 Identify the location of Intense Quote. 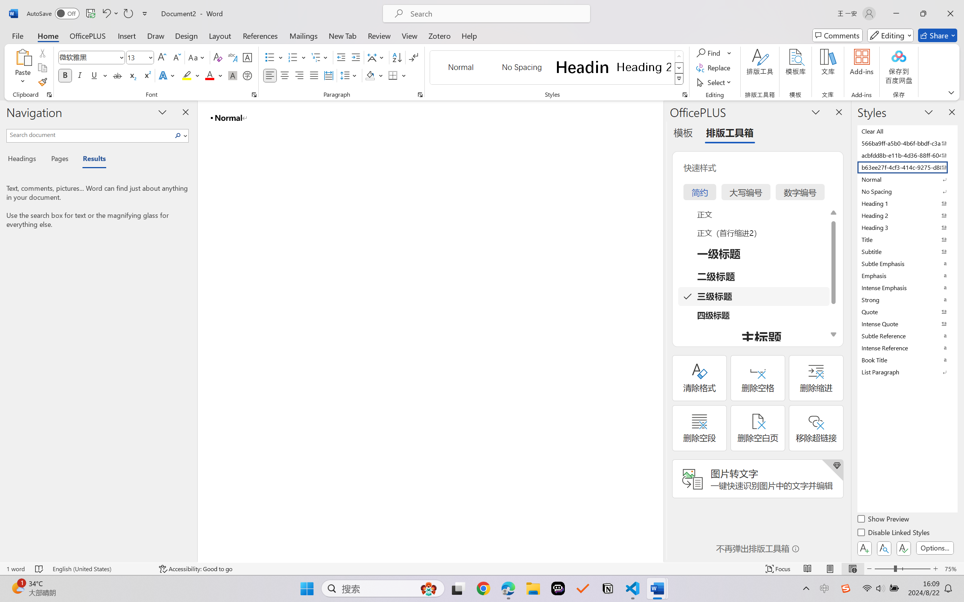
(907, 324).